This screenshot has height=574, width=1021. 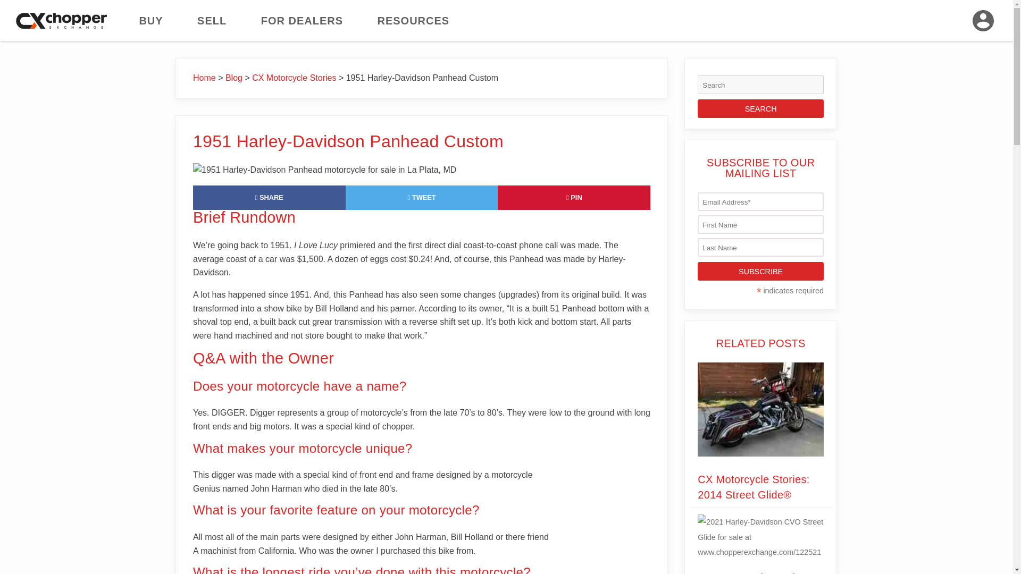 What do you see at coordinates (760, 271) in the screenshot?
I see `Subscribe` at bounding box center [760, 271].